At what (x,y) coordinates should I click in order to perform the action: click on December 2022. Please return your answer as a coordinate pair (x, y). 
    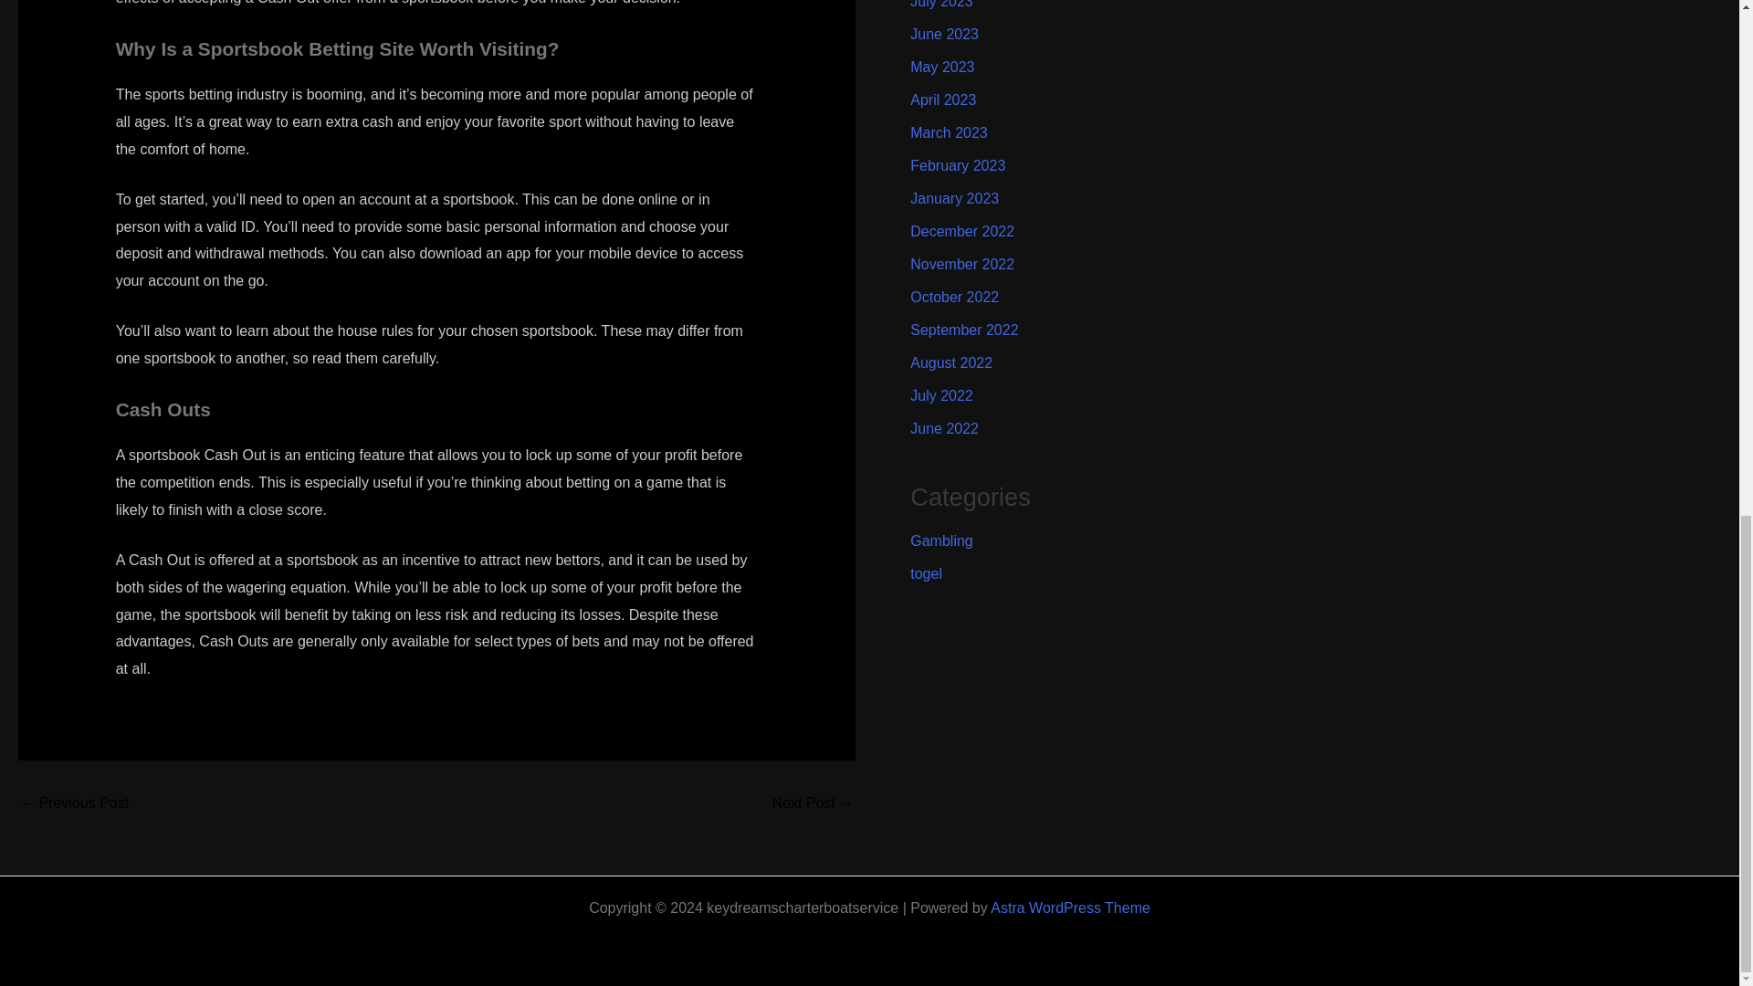
    Looking at the image, I should click on (962, 232).